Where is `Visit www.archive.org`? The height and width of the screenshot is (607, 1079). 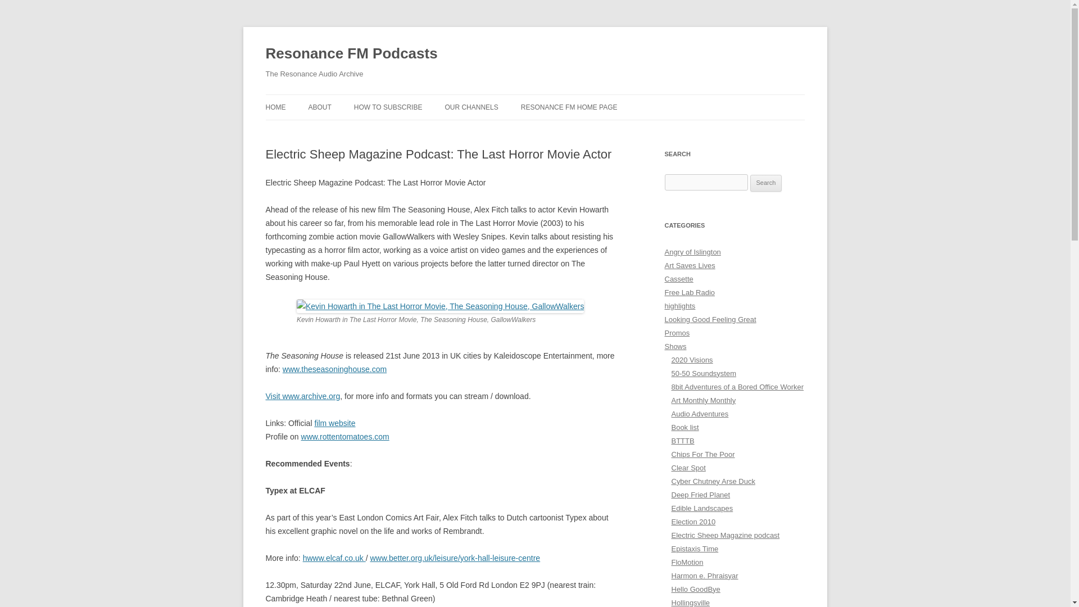
Visit www.archive.org is located at coordinates (302, 396).